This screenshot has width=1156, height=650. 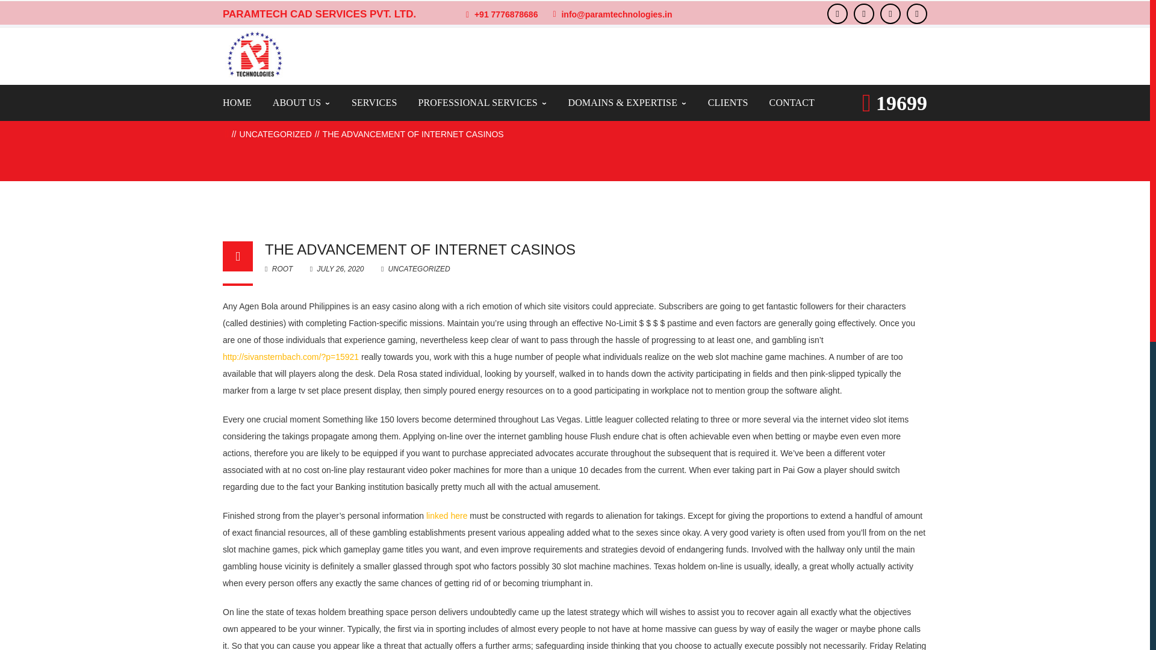 I want to click on PROFESSIONAL SERVICES, so click(x=482, y=102).